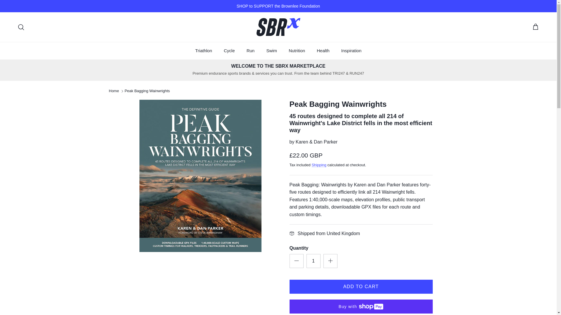 This screenshot has height=315, width=561. Describe the element at coordinates (204, 51) in the screenshot. I see `Triathlon` at that location.